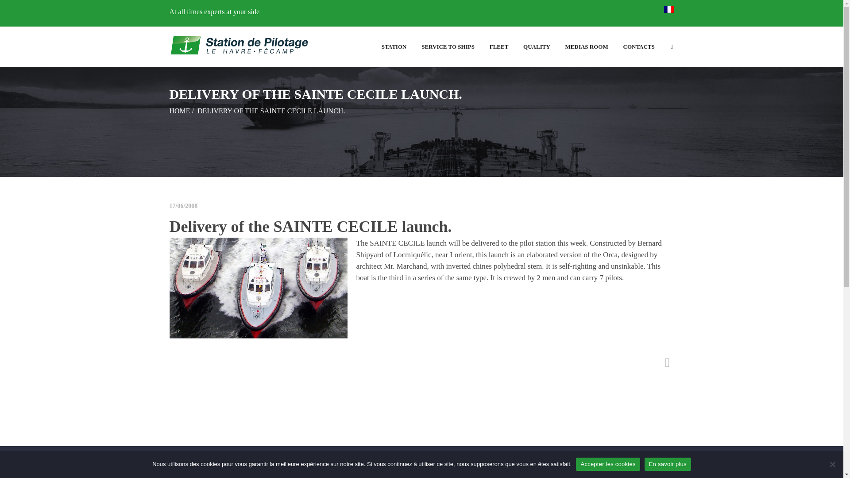  What do you see at coordinates (638, 47) in the screenshot?
I see `CONTACTS` at bounding box center [638, 47].